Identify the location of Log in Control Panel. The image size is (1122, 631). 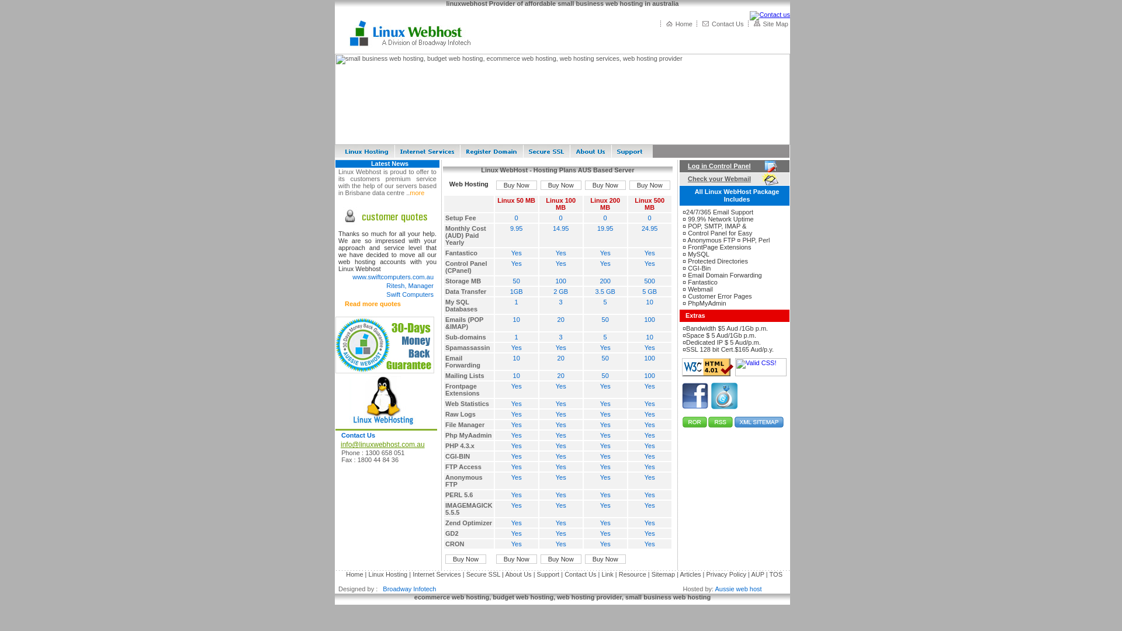
(717, 166).